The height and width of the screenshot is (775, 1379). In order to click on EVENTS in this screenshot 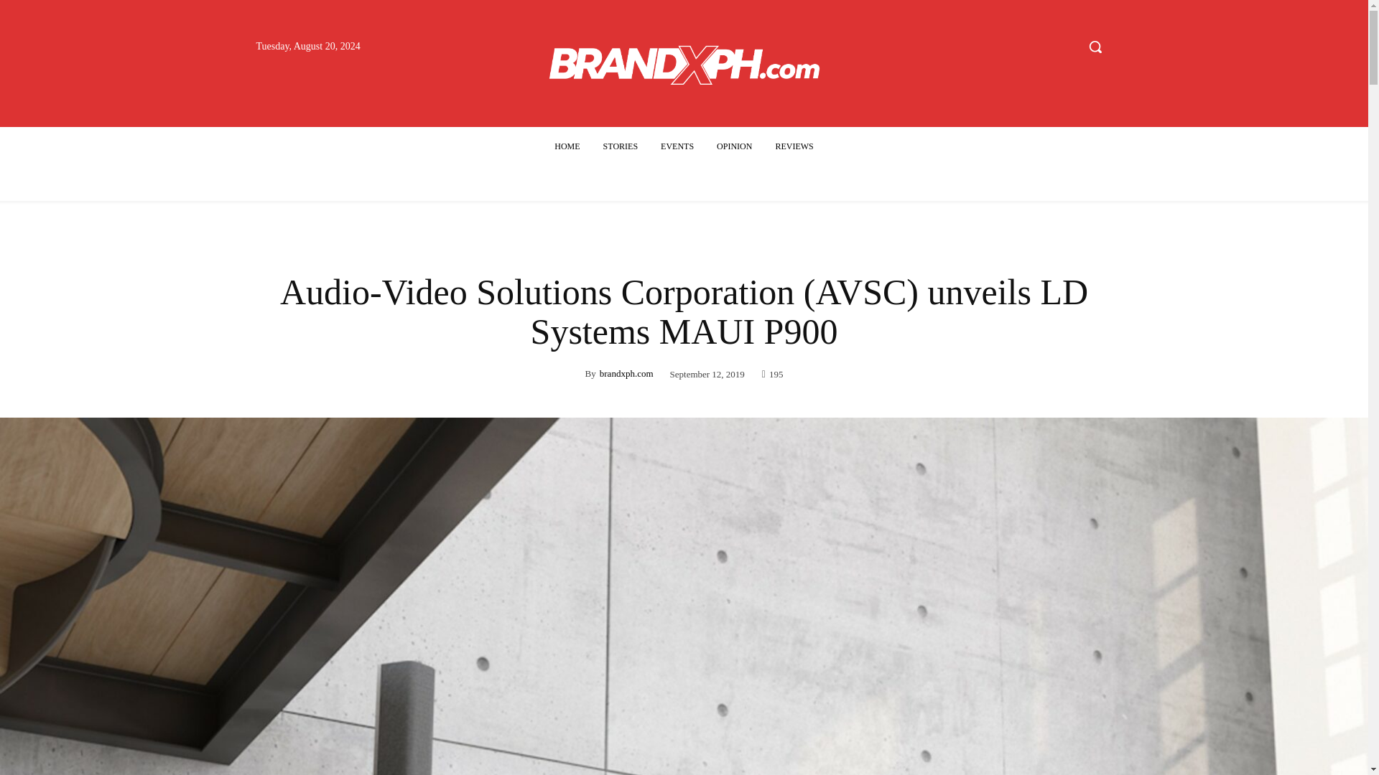, I will do `click(677, 146)`.